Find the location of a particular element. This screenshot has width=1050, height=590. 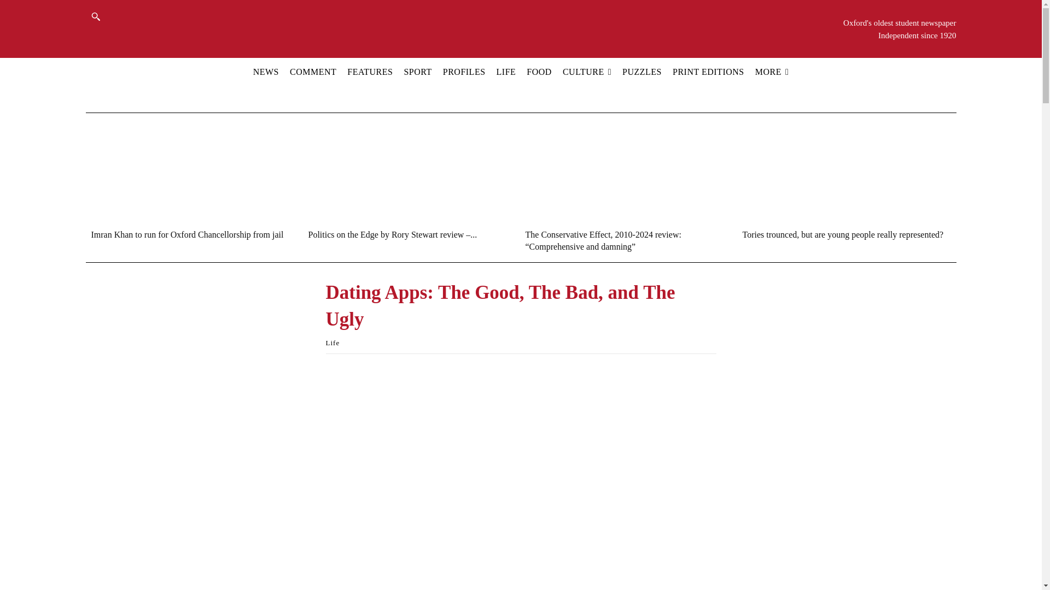

Imran Khan to run for Oxford Chancellorship from jail is located at coordinates (188, 170).